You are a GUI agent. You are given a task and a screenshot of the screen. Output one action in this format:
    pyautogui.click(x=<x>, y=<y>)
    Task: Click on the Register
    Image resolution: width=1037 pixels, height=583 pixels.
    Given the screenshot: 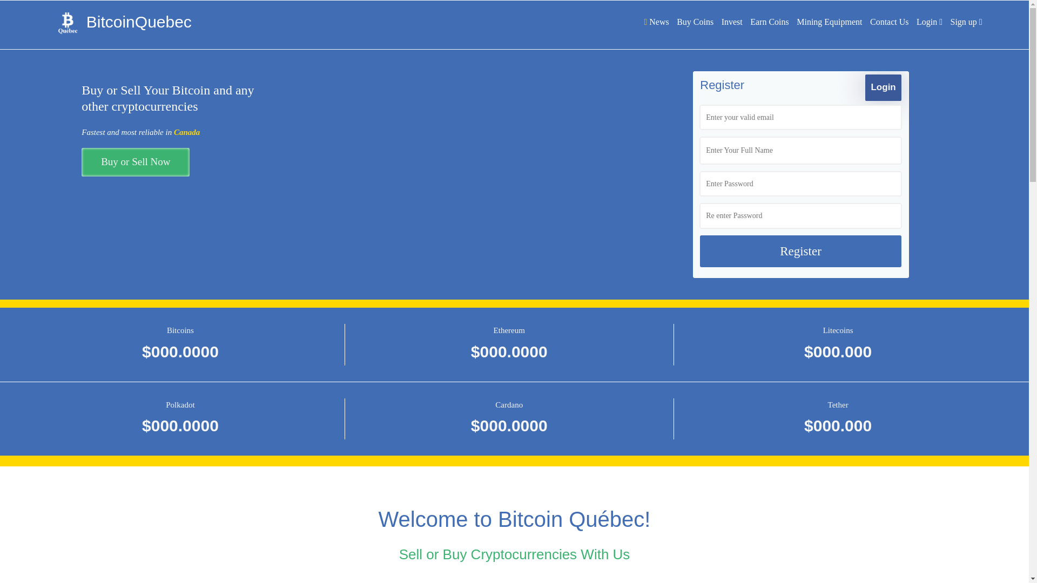 What is the action you would take?
    pyautogui.click(x=800, y=252)
    